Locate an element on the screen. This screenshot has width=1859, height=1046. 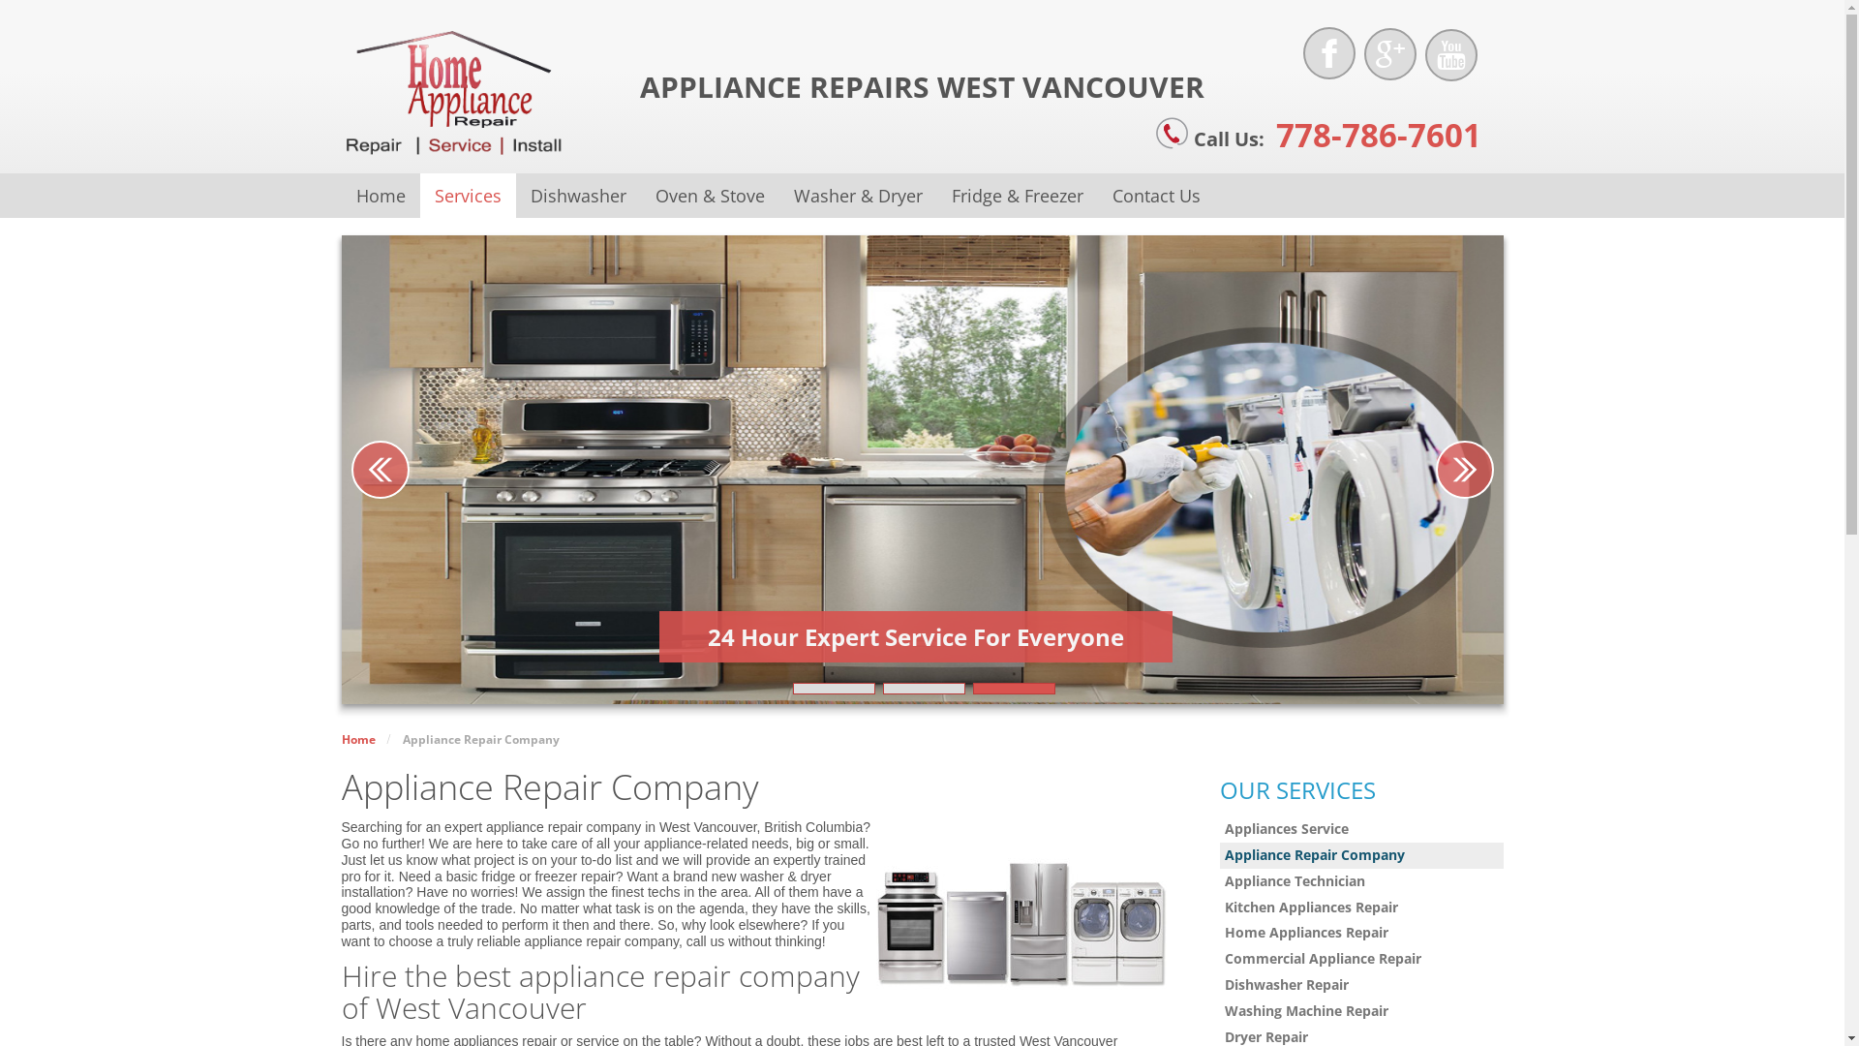
Home is located at coordinates (380, 196).